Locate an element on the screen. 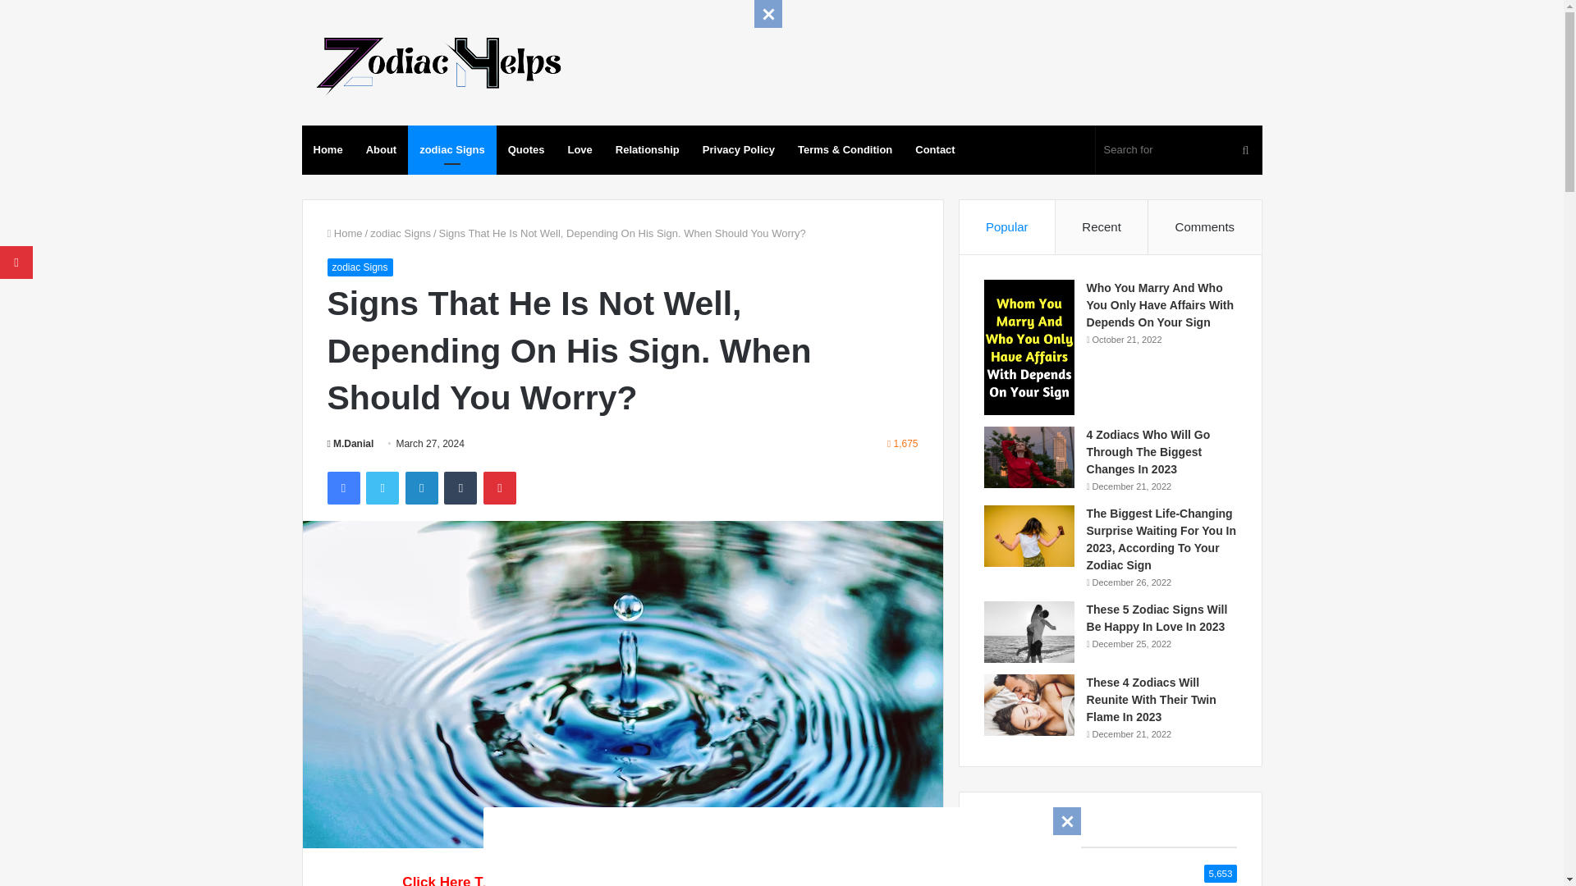 This screenshot has height=886, width=1576. Tumblr is located at coordinates (460, 487).